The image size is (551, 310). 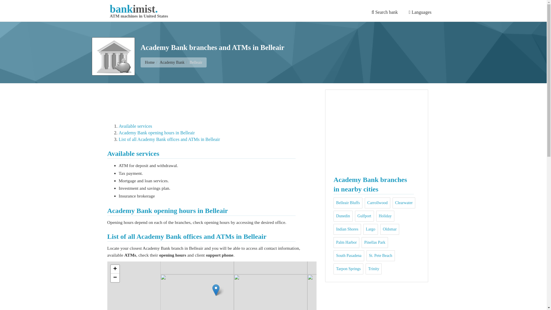 I want to click on Home, so click(x=150, y=62).